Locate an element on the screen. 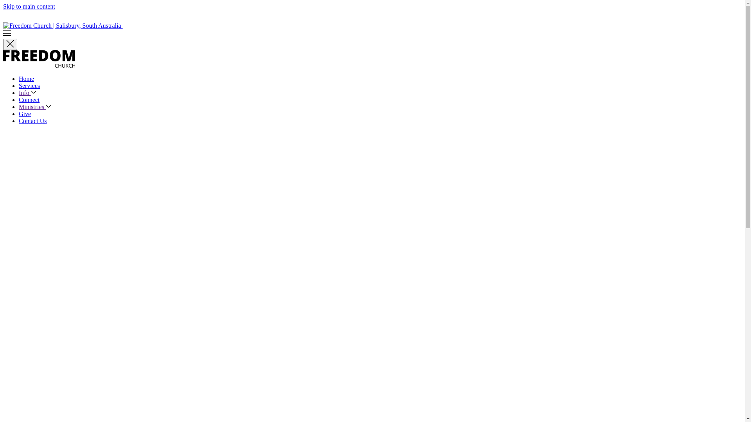 The width and height of the screenshot is (751, 422). Contact Us is located at coordinates (33, 121).